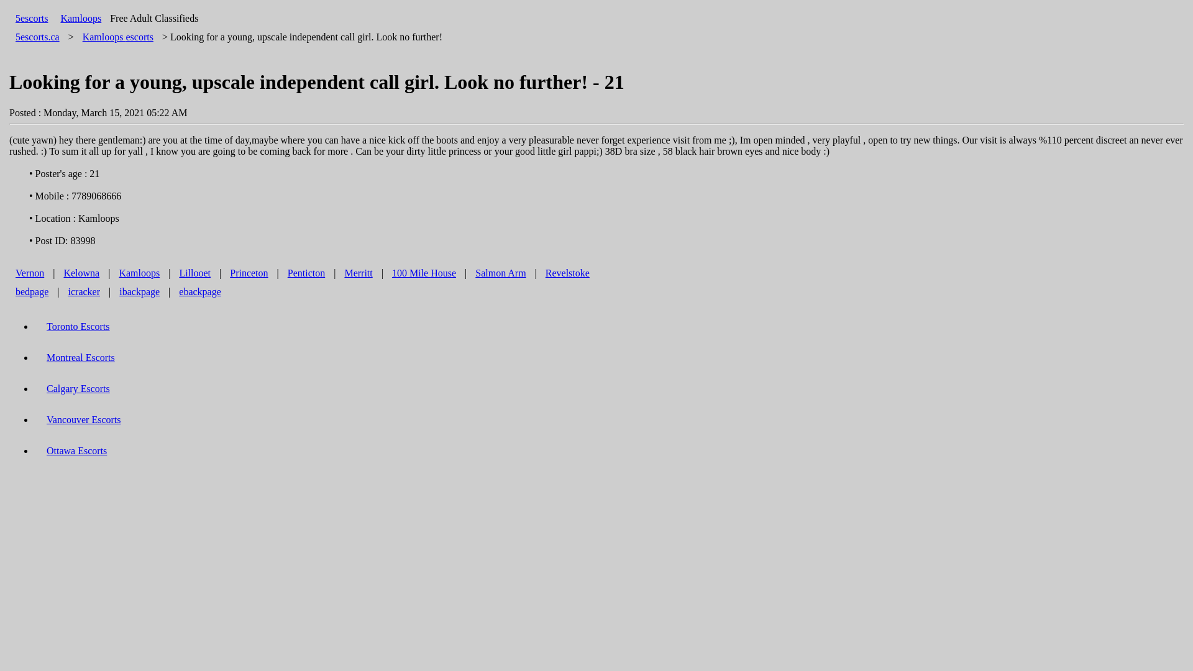 Image resolution: width=1193 pixels, height=671 pixels. I want to click on ibackpage, so click(139, 292).